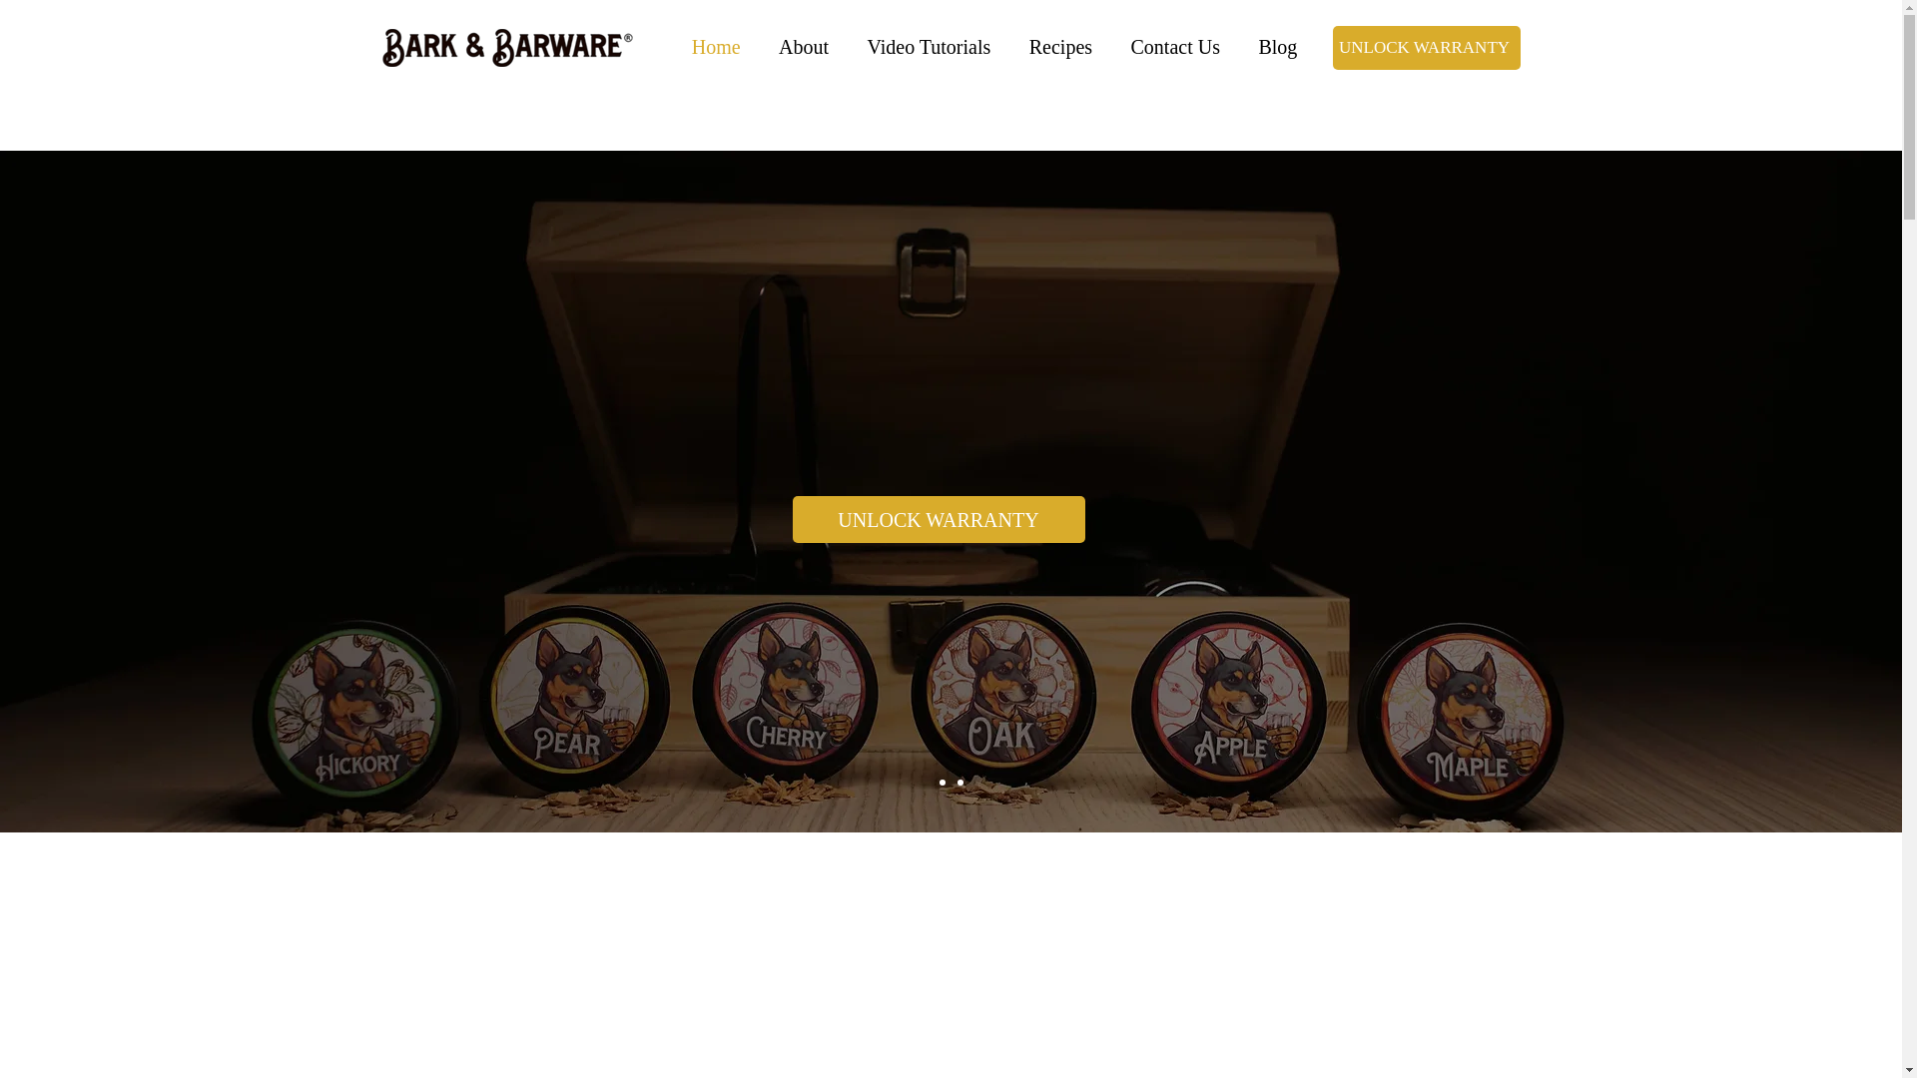 The height and width of the screenshot is (1078, 1917). Describe the element at coordinates (1060, 47) in the screenshot. I see `Recipes` at that location.